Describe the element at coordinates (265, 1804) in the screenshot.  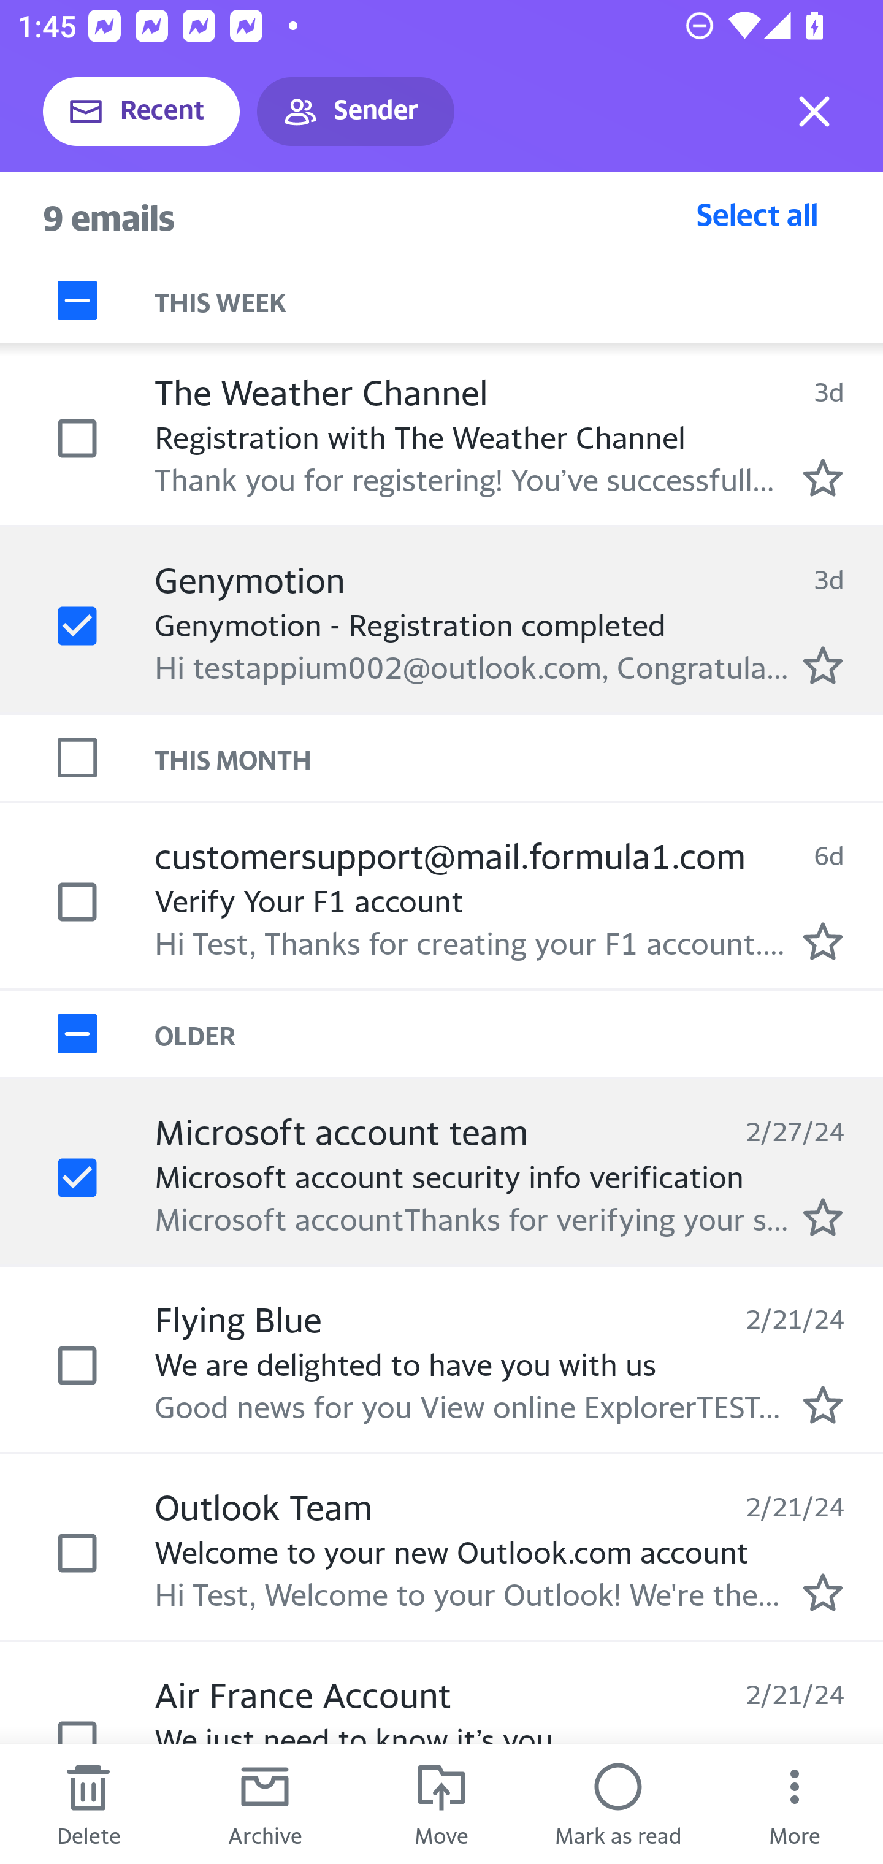
I see `Archive` at that location.